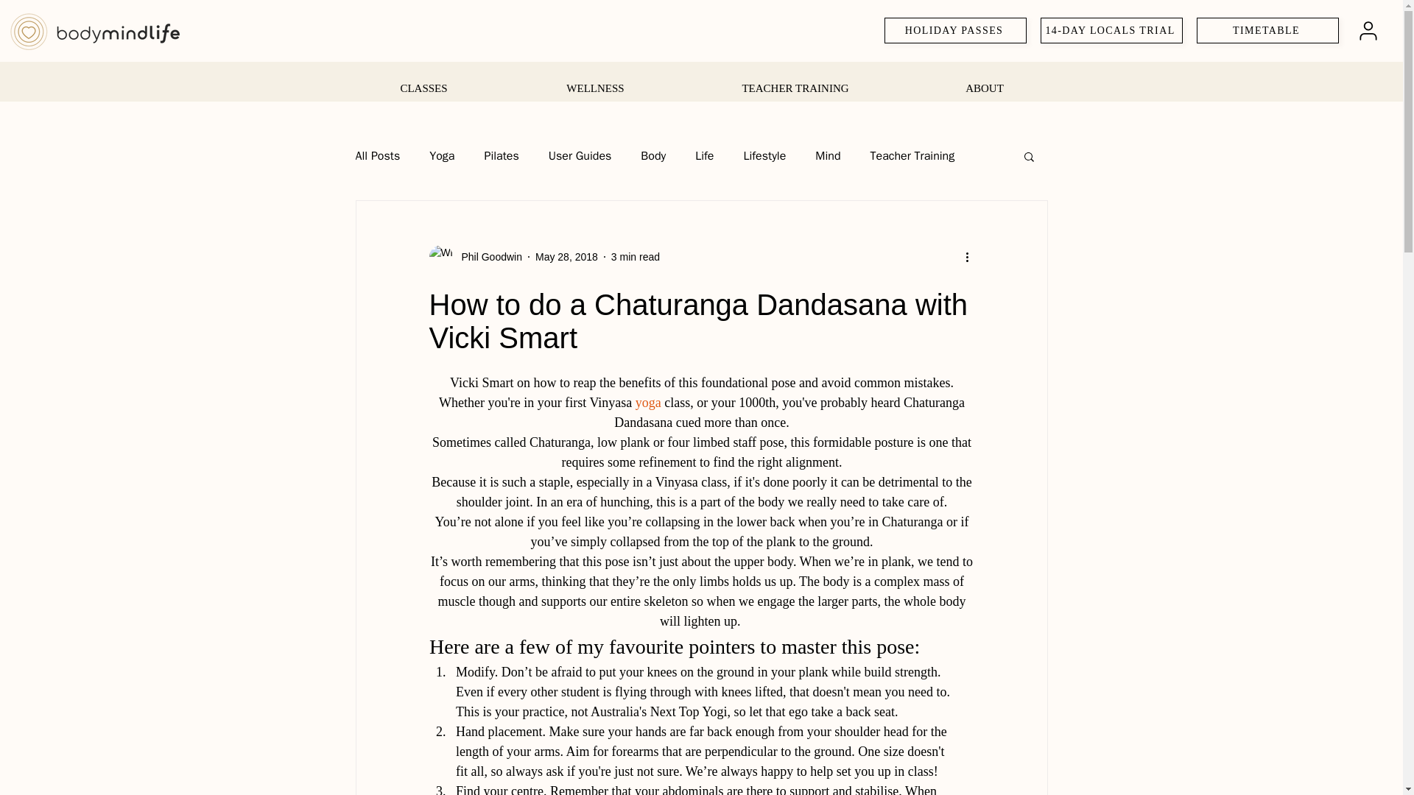 This screenshot has height=795, width=1414. I want to click on All Posts, so click(377, 156).